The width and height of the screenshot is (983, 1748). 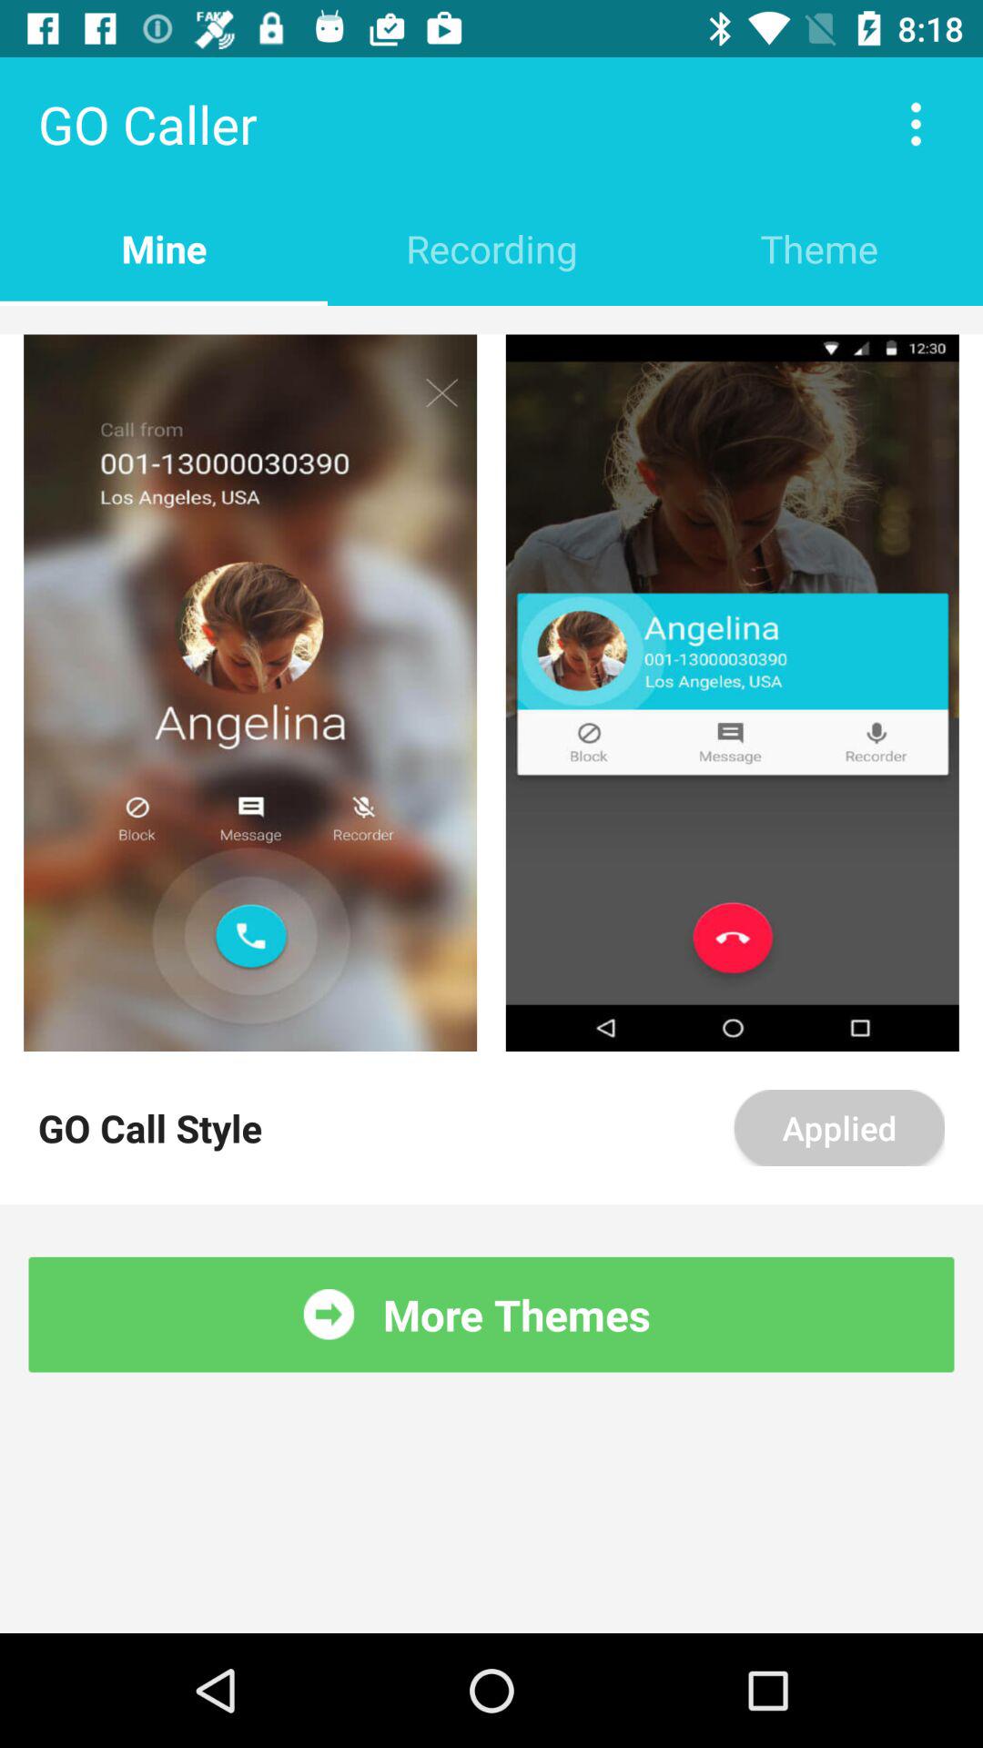 What do you see at coordinates (150, 1127) in the screenshot?
I see `choose go call style item` at bounding box center [150, 1127].